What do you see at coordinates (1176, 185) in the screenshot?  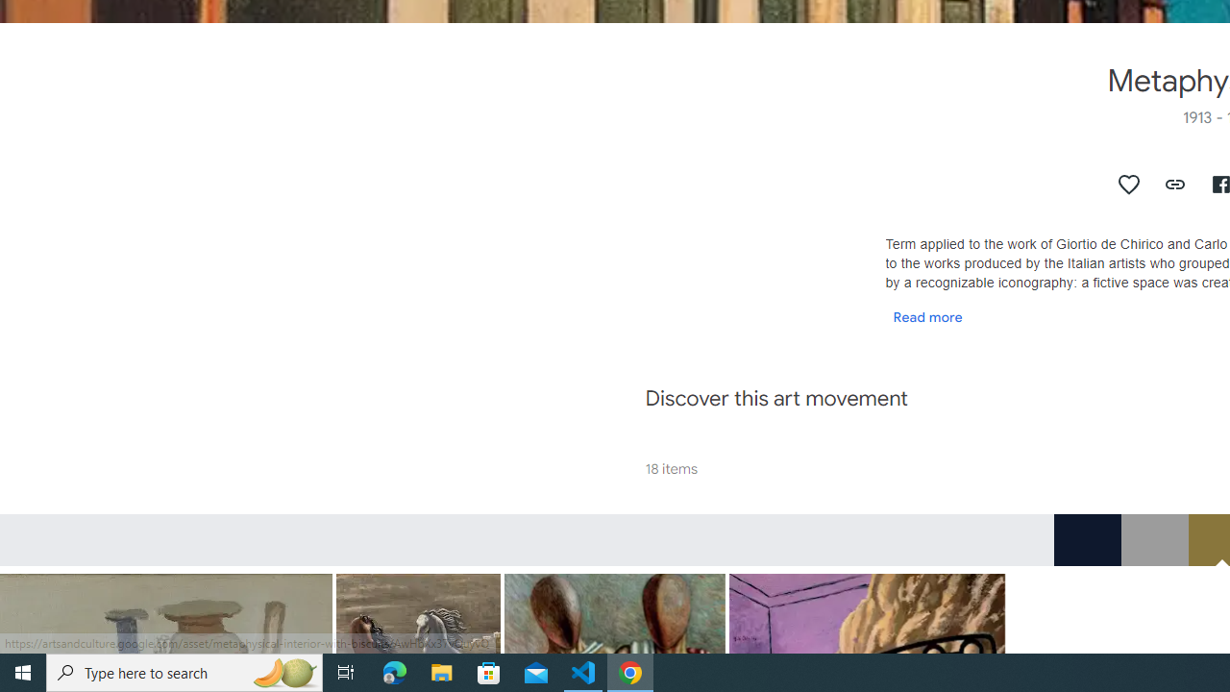 I see `Copy Link` at bounding box center [1176, 185].